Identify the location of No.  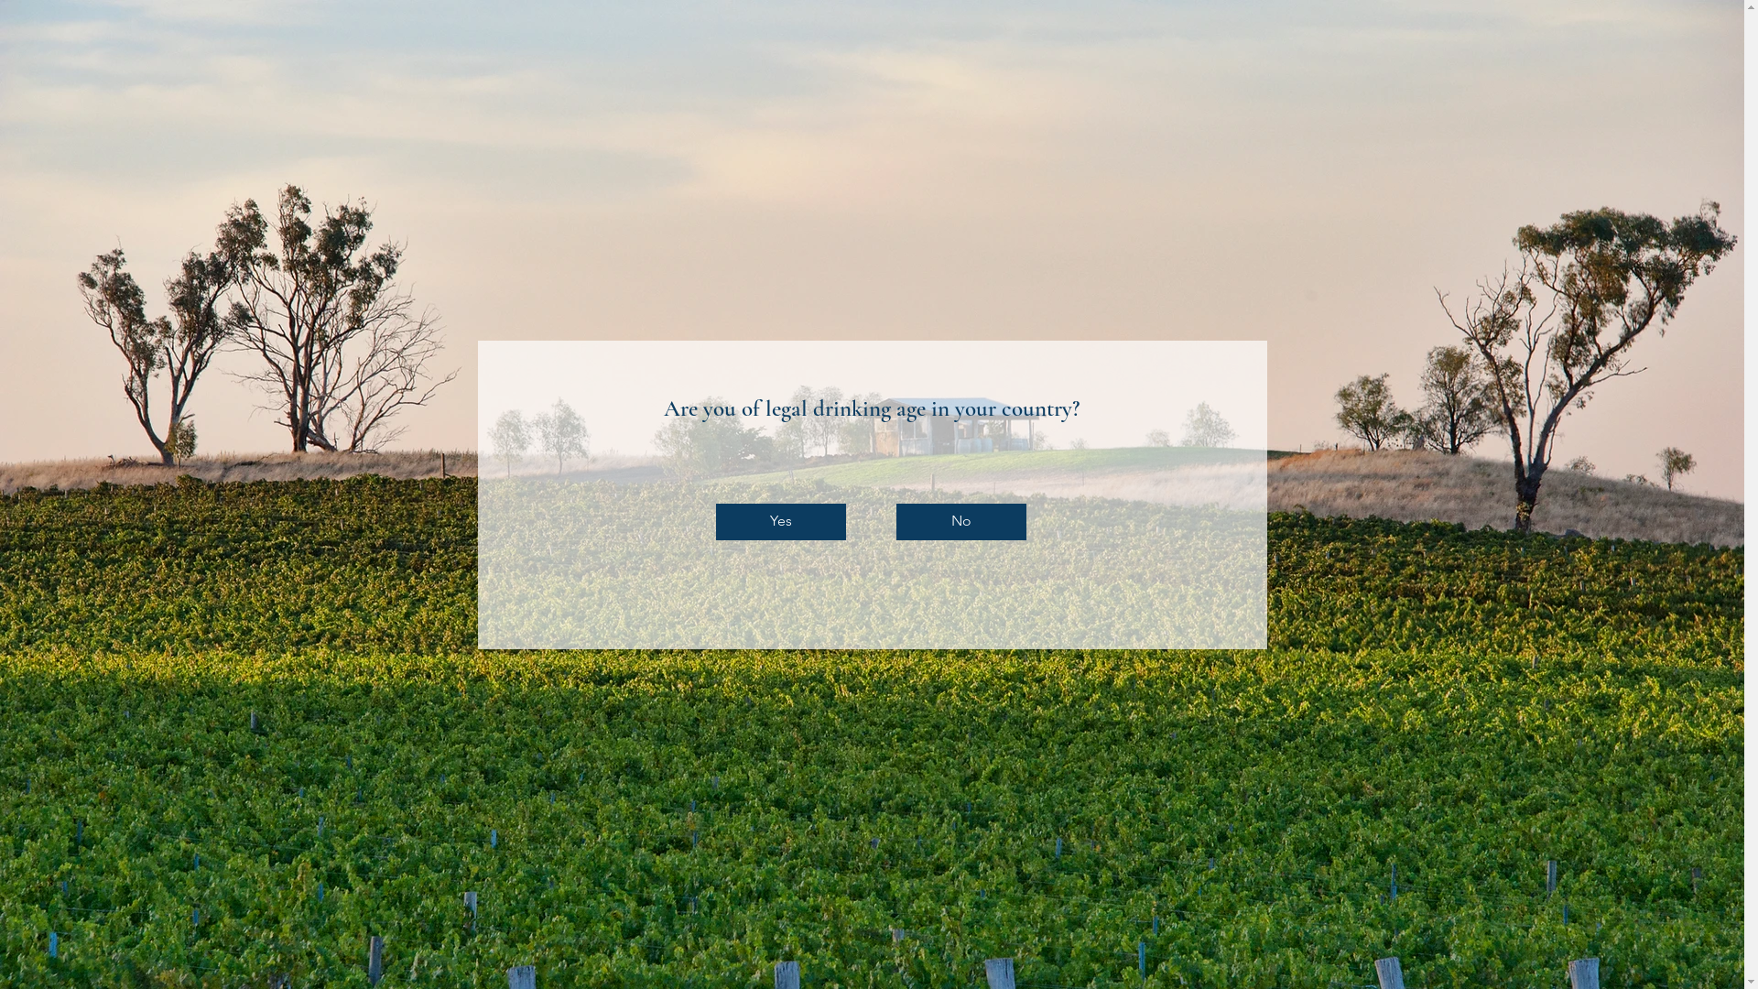
(960, 522).